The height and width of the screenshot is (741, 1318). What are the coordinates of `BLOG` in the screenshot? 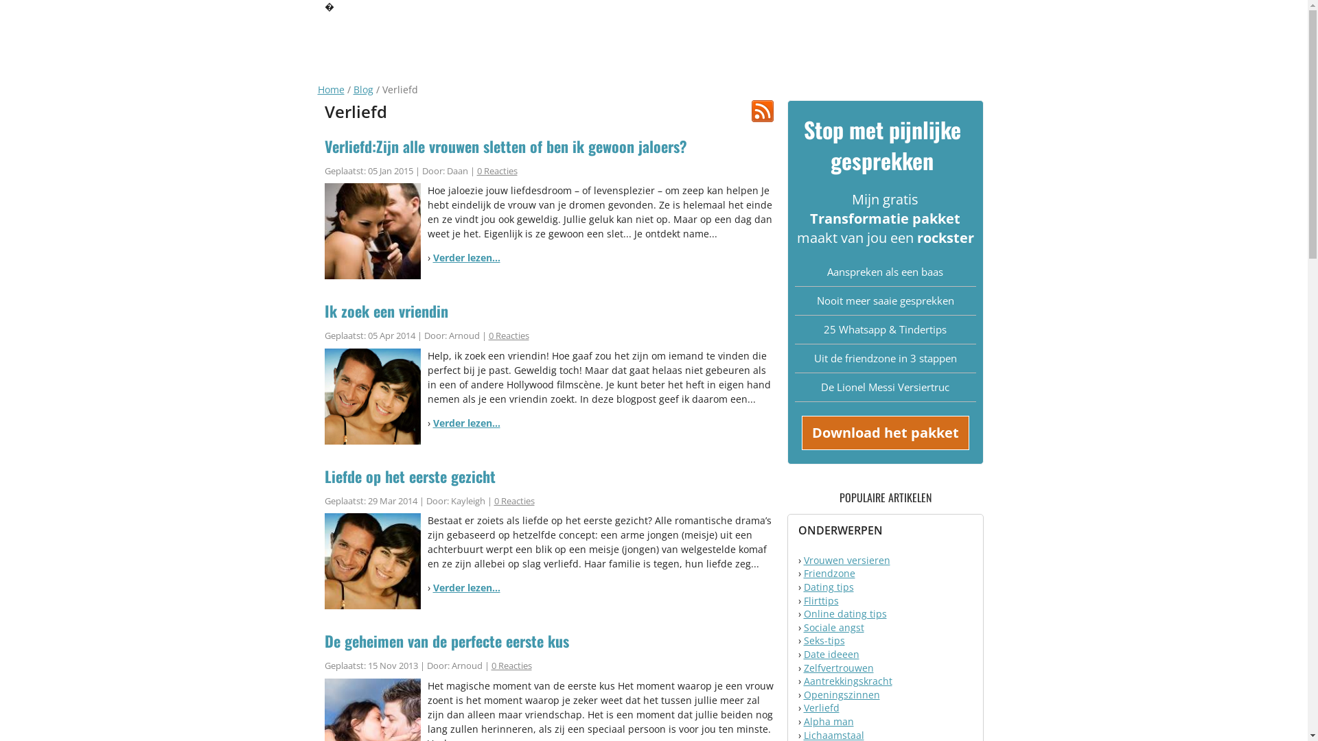 It's located at (894, 27).